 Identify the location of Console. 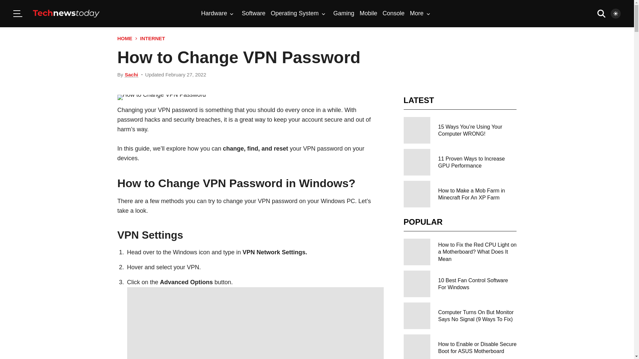
(393, 13).